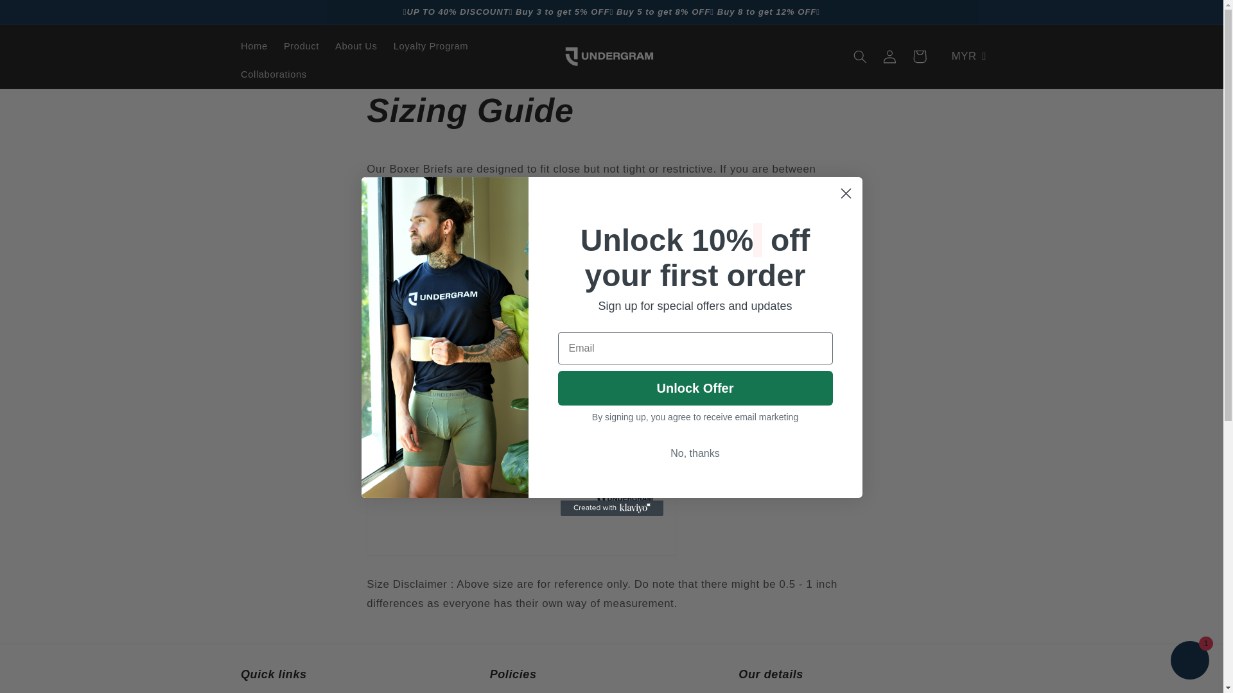  I want to click on Product, so click(301, 46).